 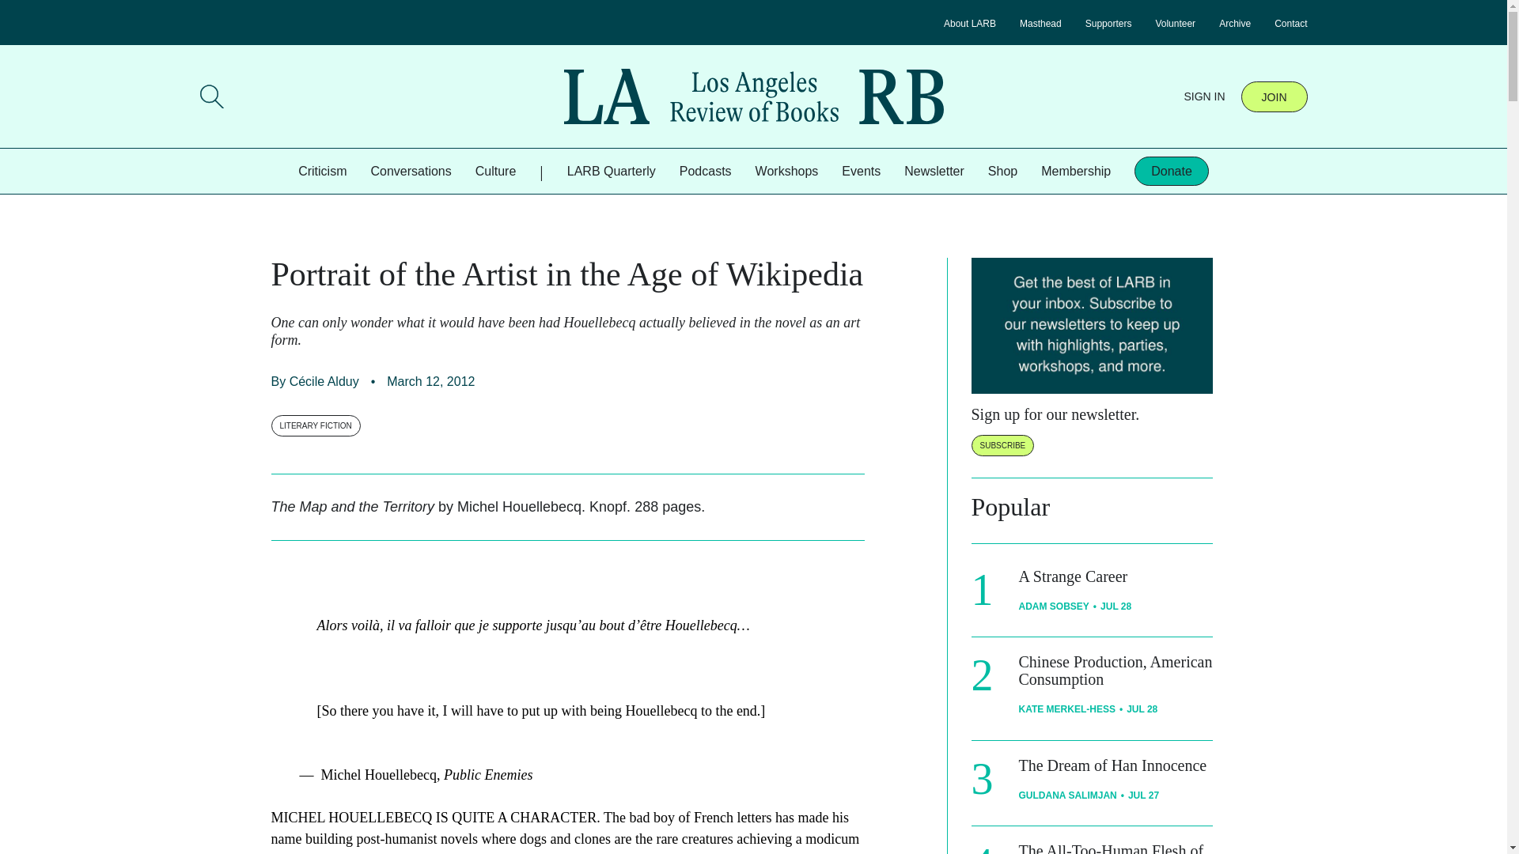 I want to click on ADAM SOBSEY, so click(x=1054, y=606).